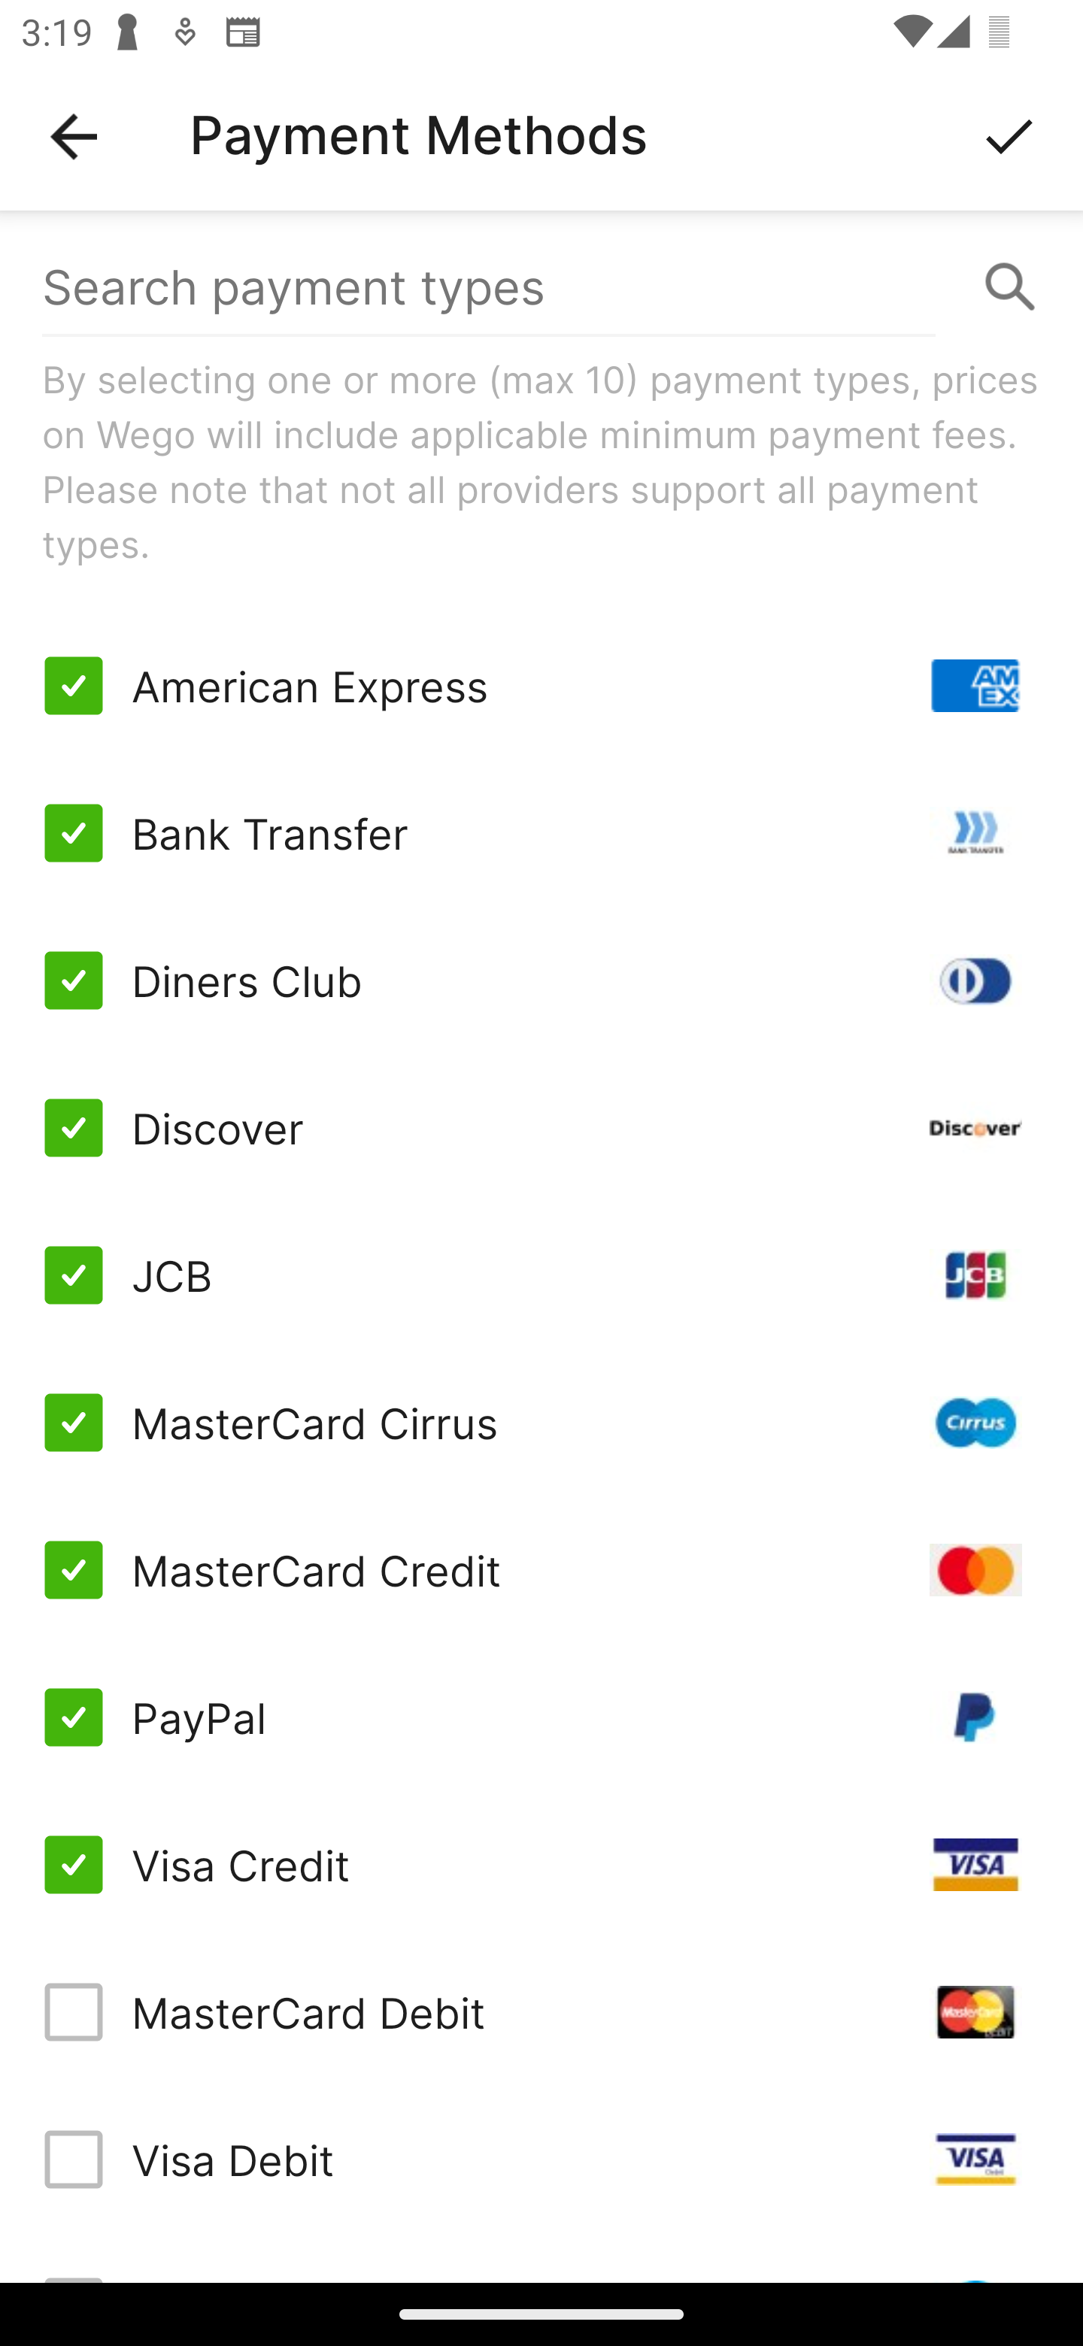  Describe the element at coordinates (541, 1863) in the screenshot. I see `Visa Credit` at that location.